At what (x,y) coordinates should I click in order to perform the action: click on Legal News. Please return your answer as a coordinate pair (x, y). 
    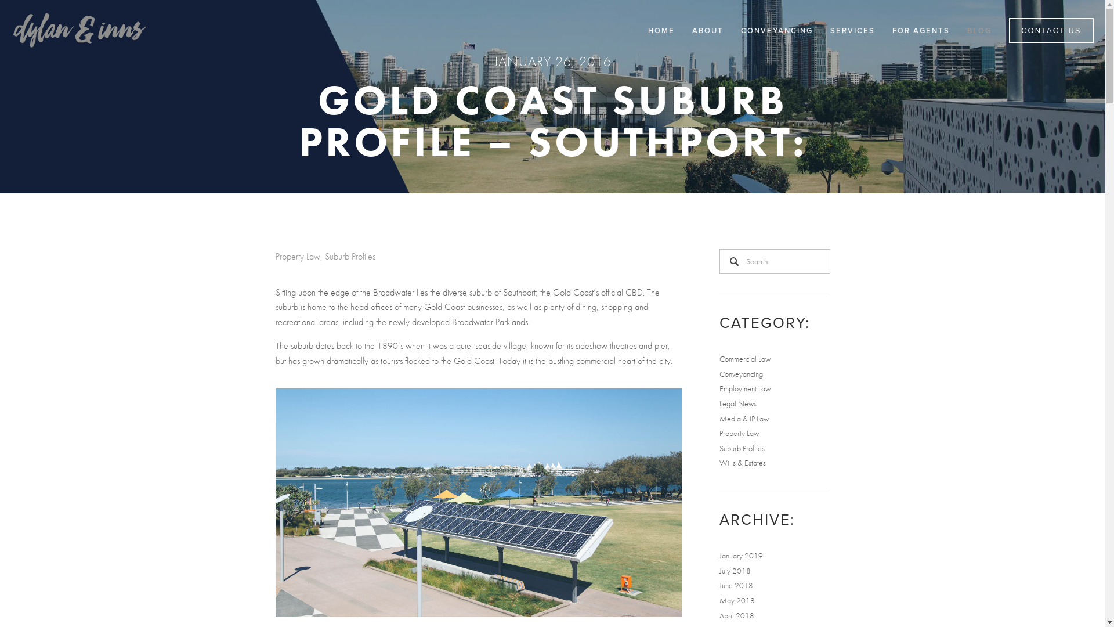
    Looking at the image, I should click on (738, 404).